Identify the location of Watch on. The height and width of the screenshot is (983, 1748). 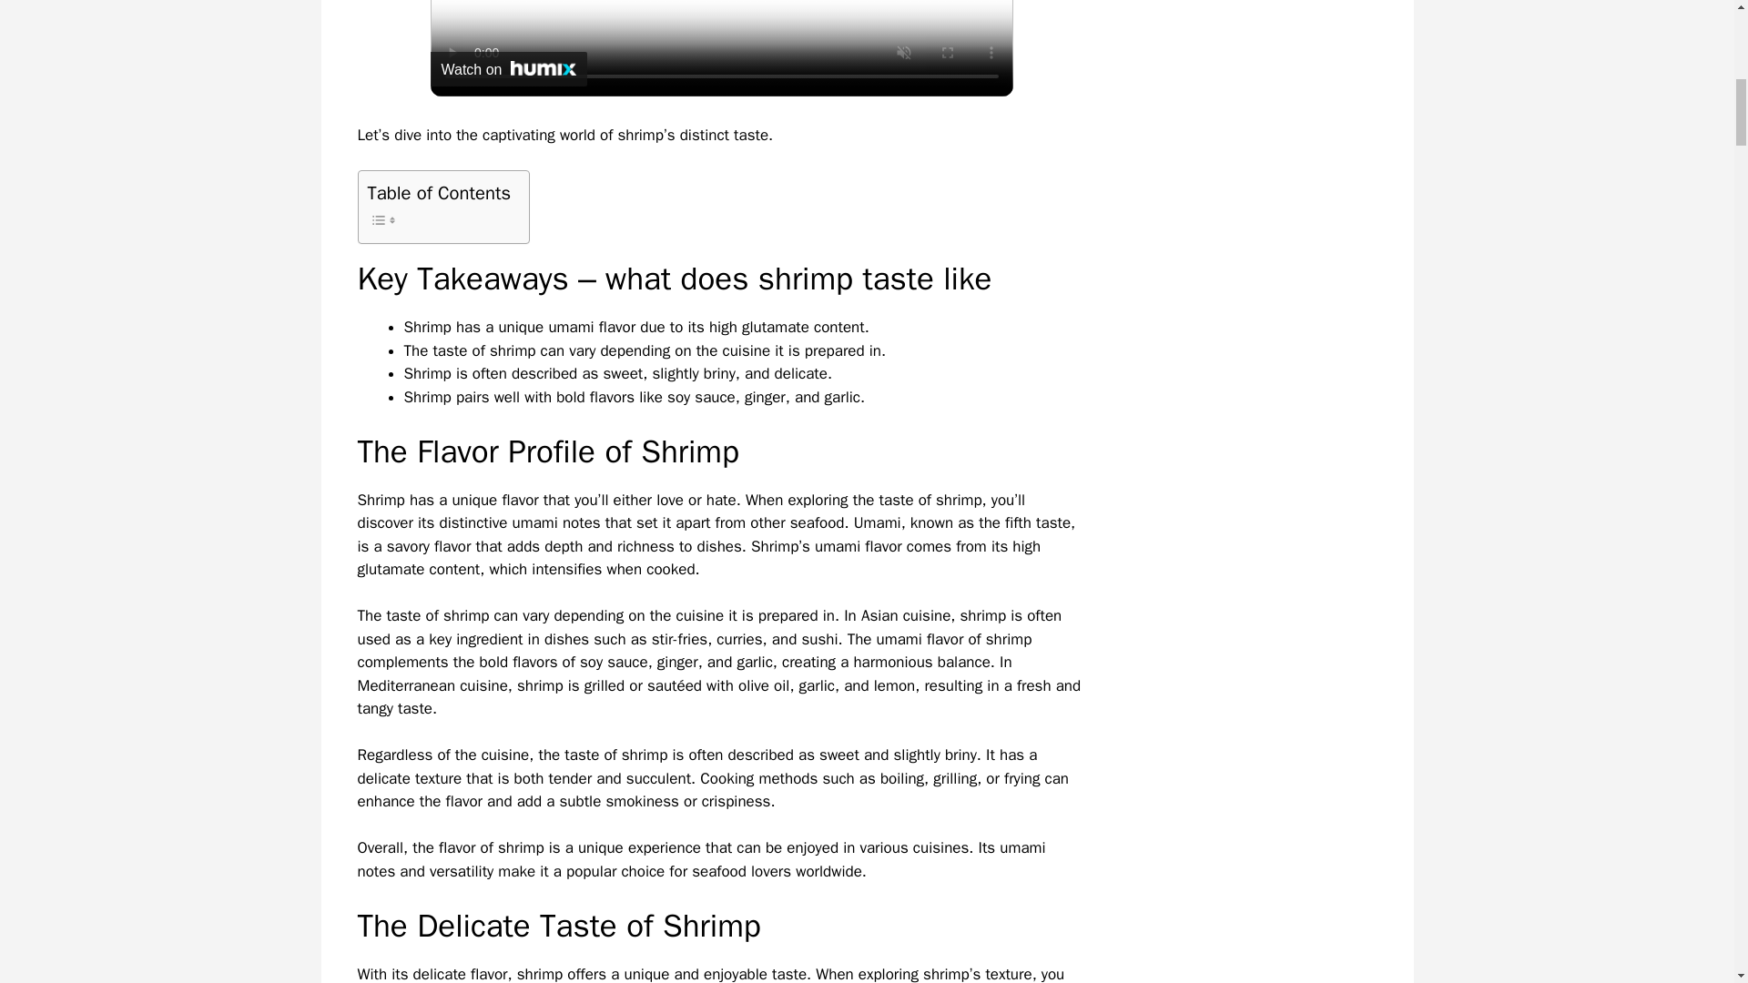
(508, 69).